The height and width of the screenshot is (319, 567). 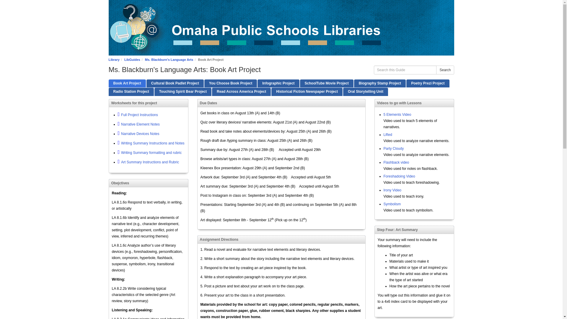 What do you see at coordinates (387, 135) in the screenshot?
I see `Lifted` at bounding box center [387, 135].